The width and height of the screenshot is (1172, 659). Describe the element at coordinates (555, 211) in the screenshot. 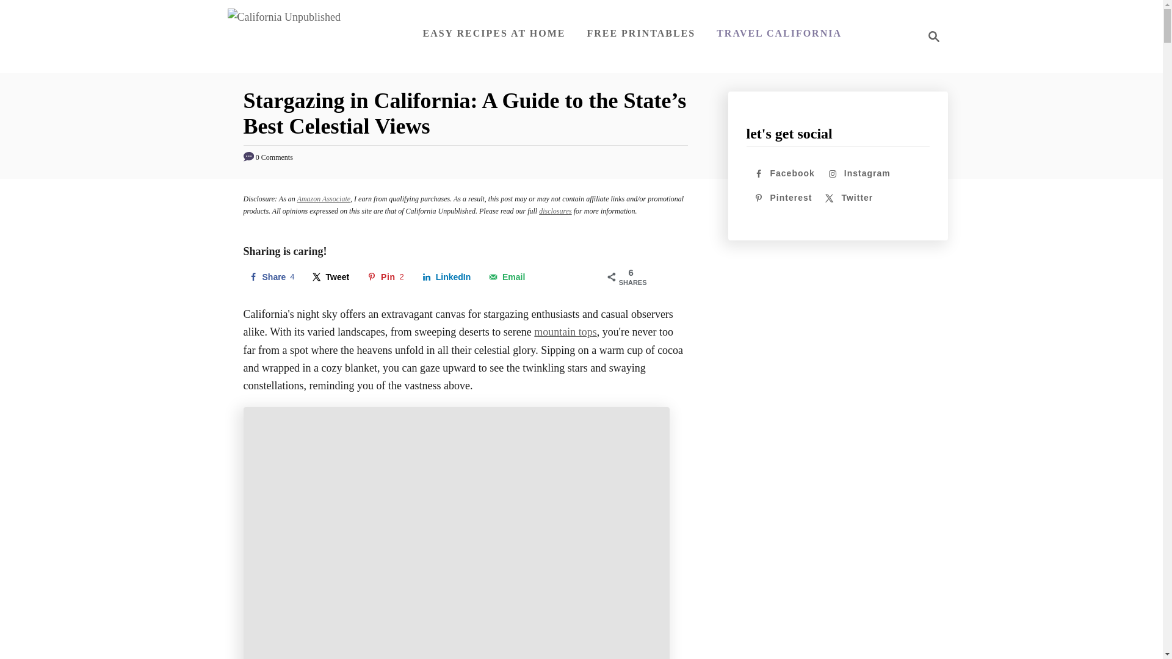

I see `Save to Pinterest` at that location.